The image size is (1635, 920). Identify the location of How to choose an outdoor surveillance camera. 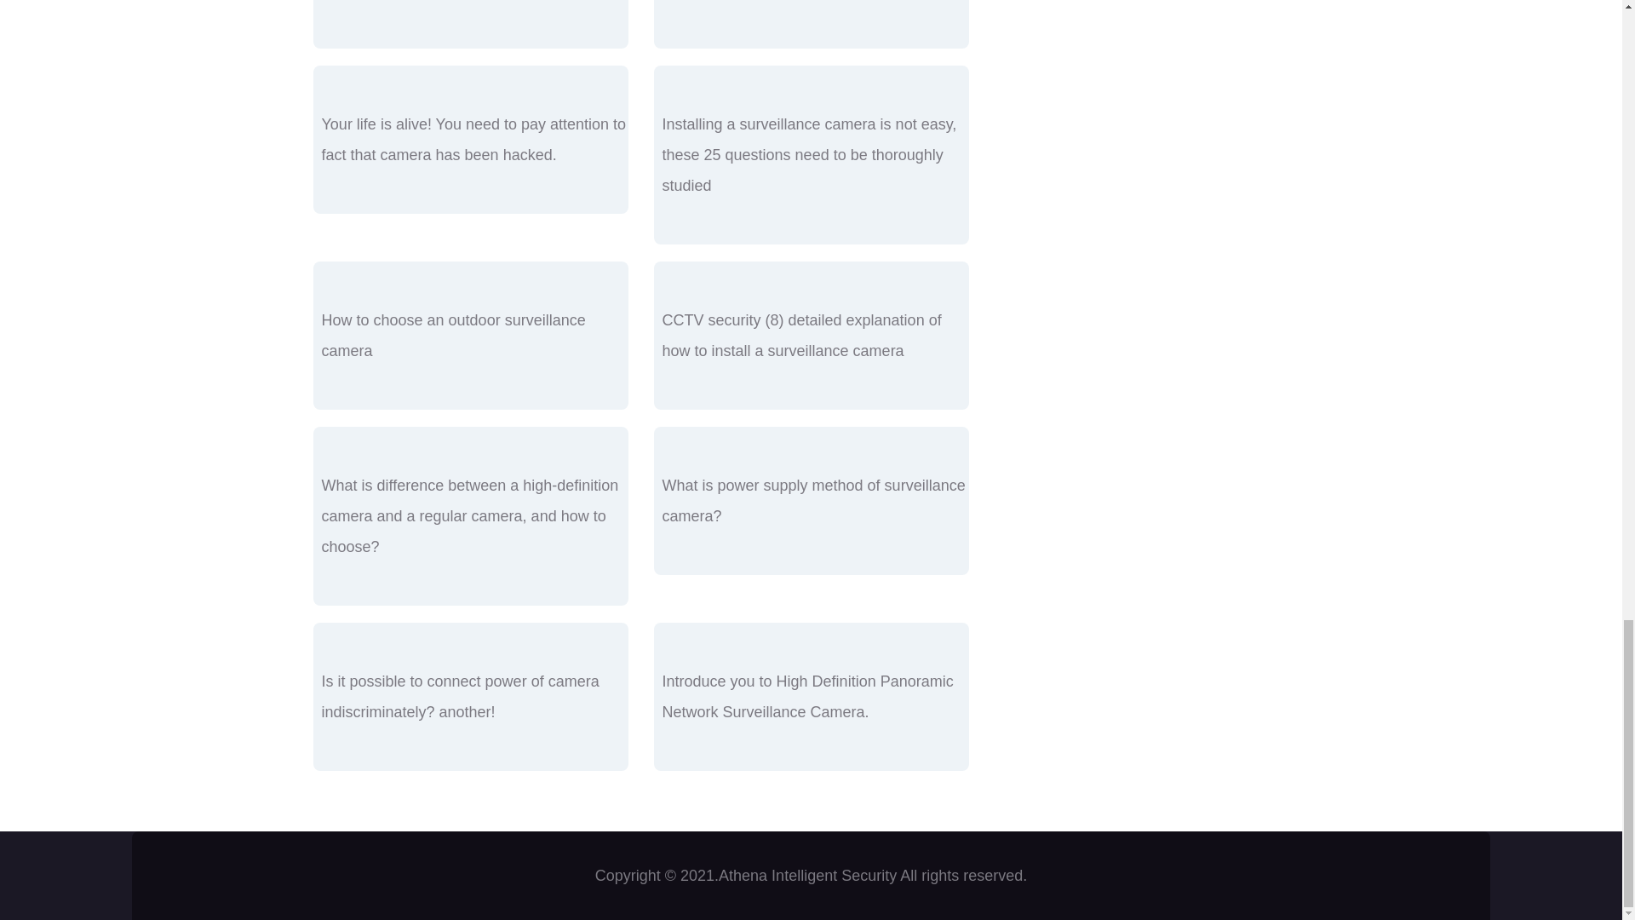
(453, 336).